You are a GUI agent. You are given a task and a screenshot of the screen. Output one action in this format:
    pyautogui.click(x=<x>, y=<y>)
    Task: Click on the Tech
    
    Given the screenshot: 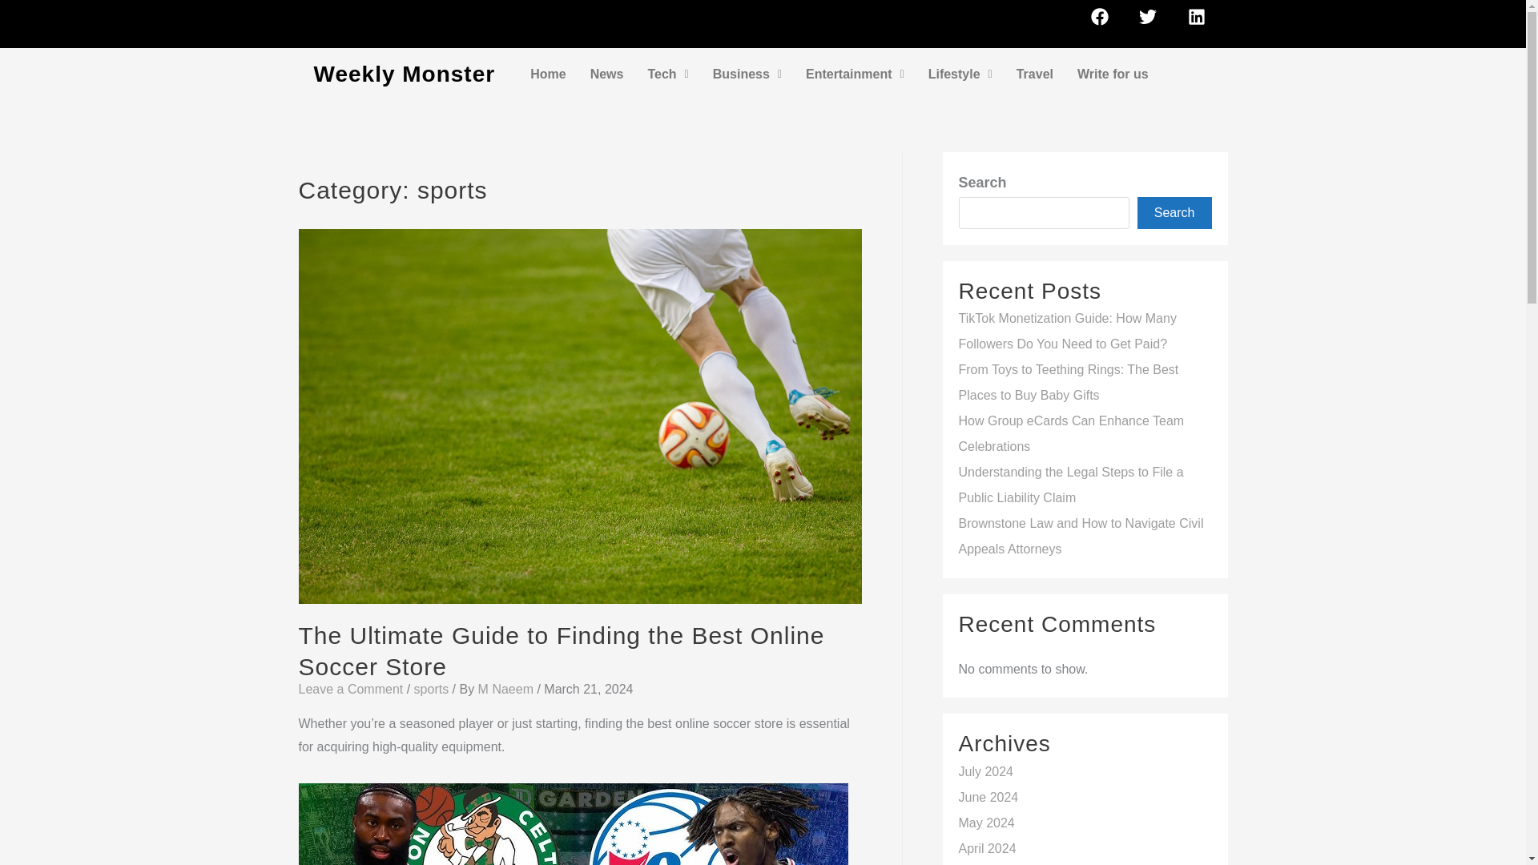 What is the action you would take?
    pyautogui.click(x=666, y=74)
    